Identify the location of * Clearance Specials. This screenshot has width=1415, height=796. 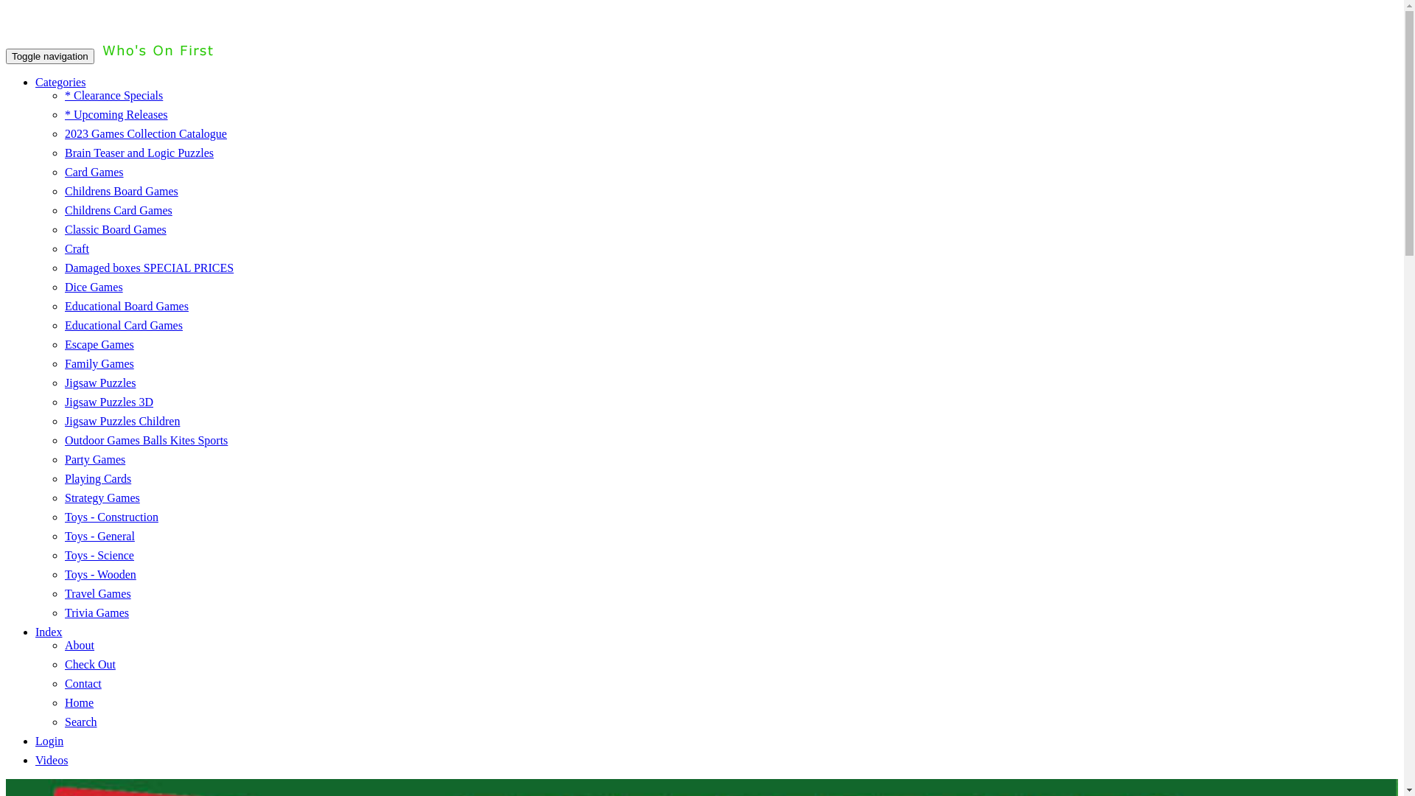
(113, 96).